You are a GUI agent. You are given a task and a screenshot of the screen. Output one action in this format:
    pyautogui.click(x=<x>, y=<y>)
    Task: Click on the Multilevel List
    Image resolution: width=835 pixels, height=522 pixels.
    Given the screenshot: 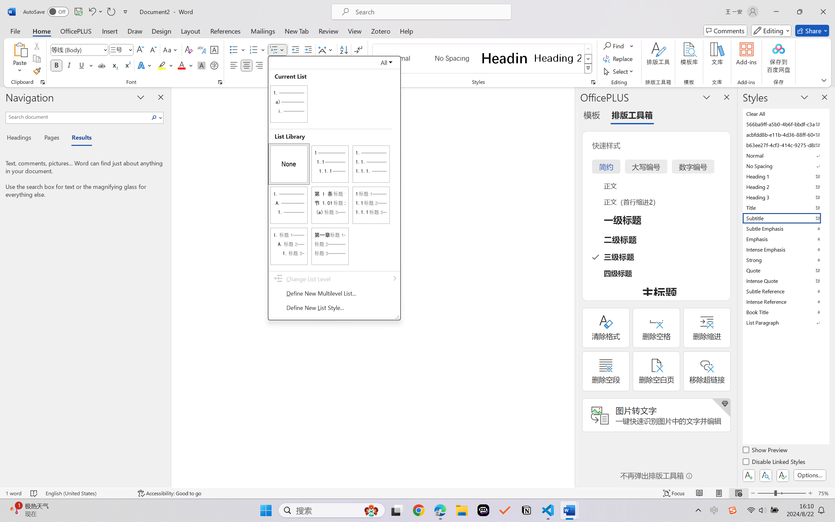 What is the action you would take?
    pyautogui.click(x=277, y=50)
    